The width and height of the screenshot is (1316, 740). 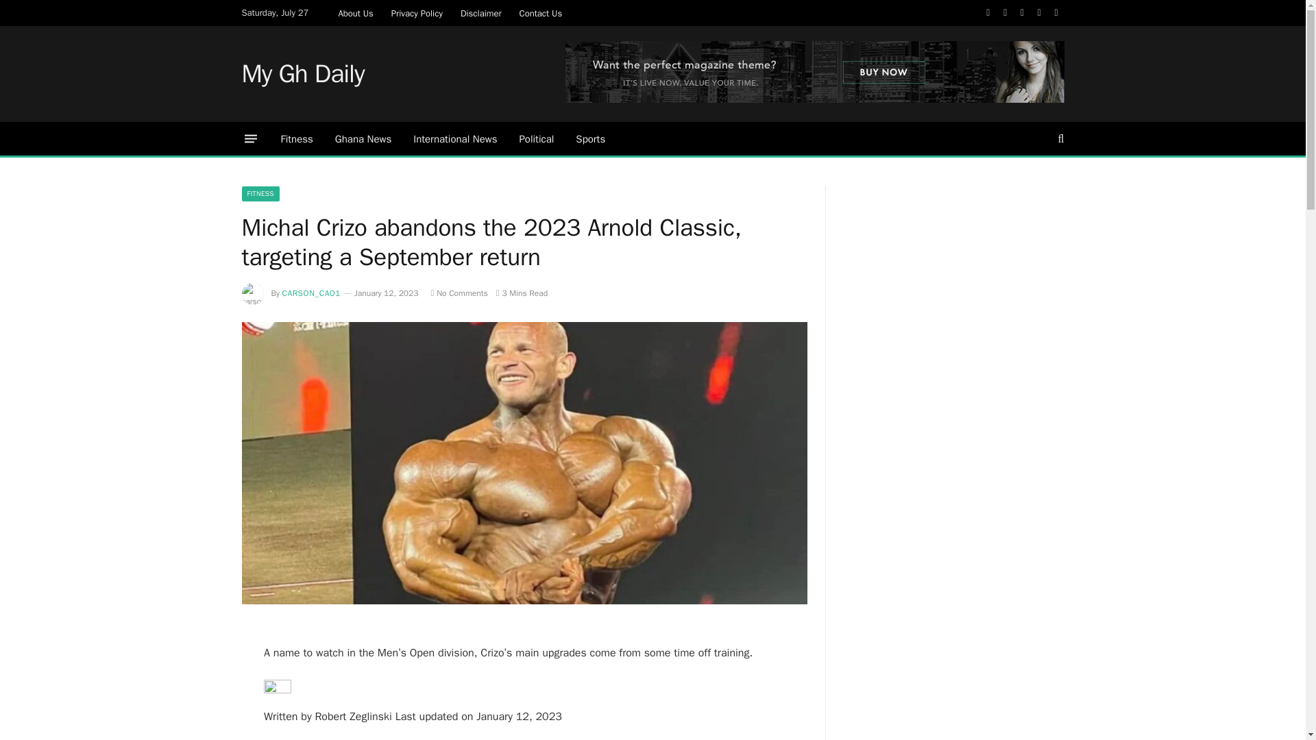 What do you see at coordinates (540, 12) in the screenshot?
I see `Contact Us` at bounding box center [540, 12].